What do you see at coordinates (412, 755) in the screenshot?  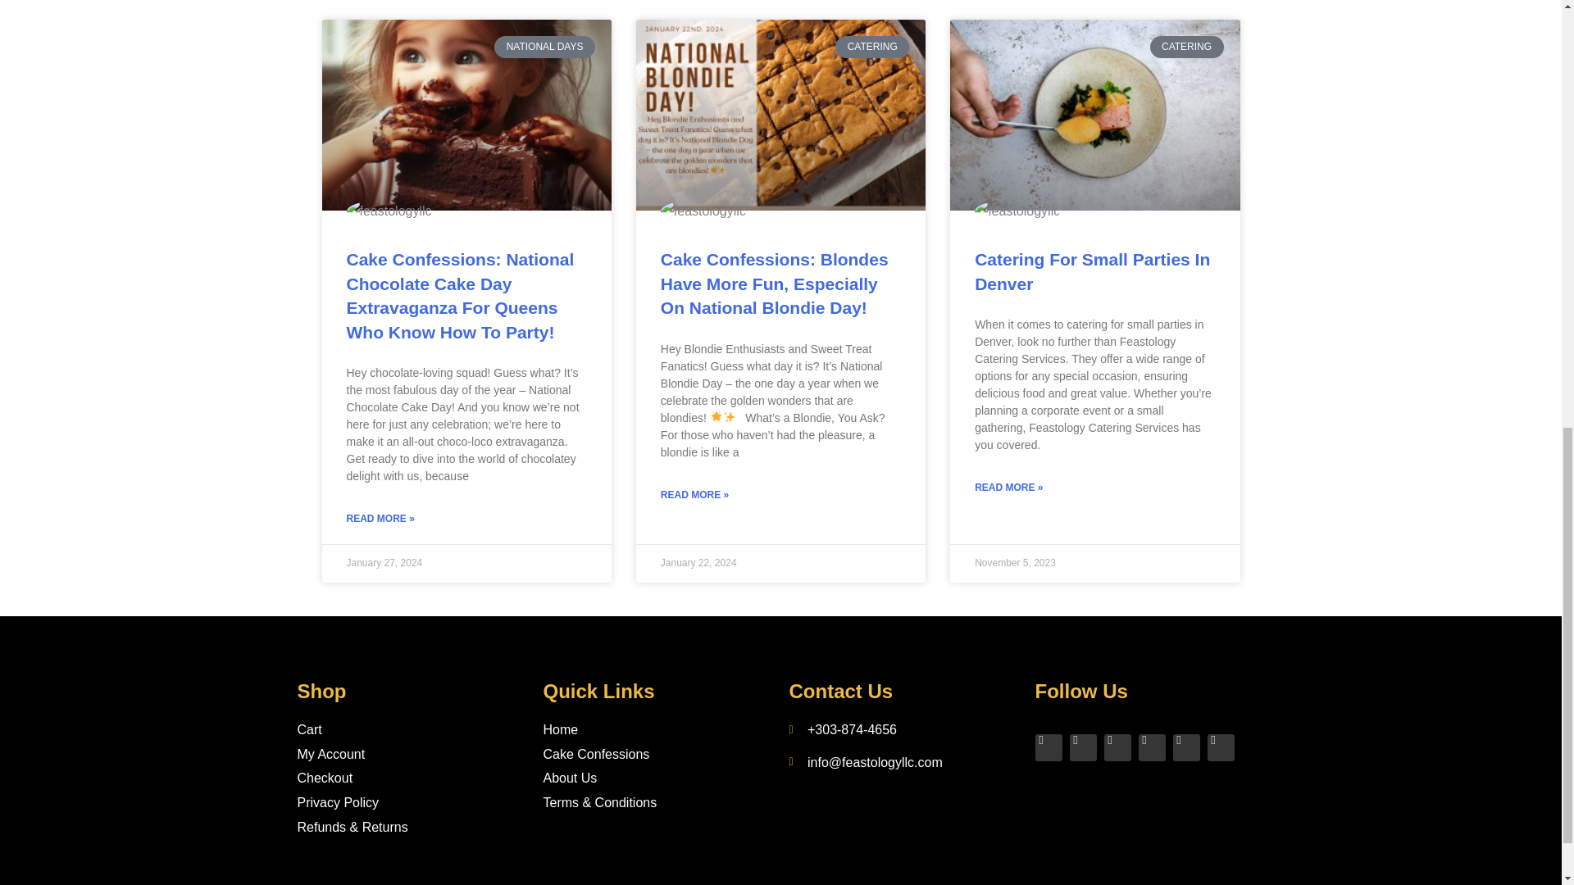 I see `My Account` at bounding box center [412, 755].